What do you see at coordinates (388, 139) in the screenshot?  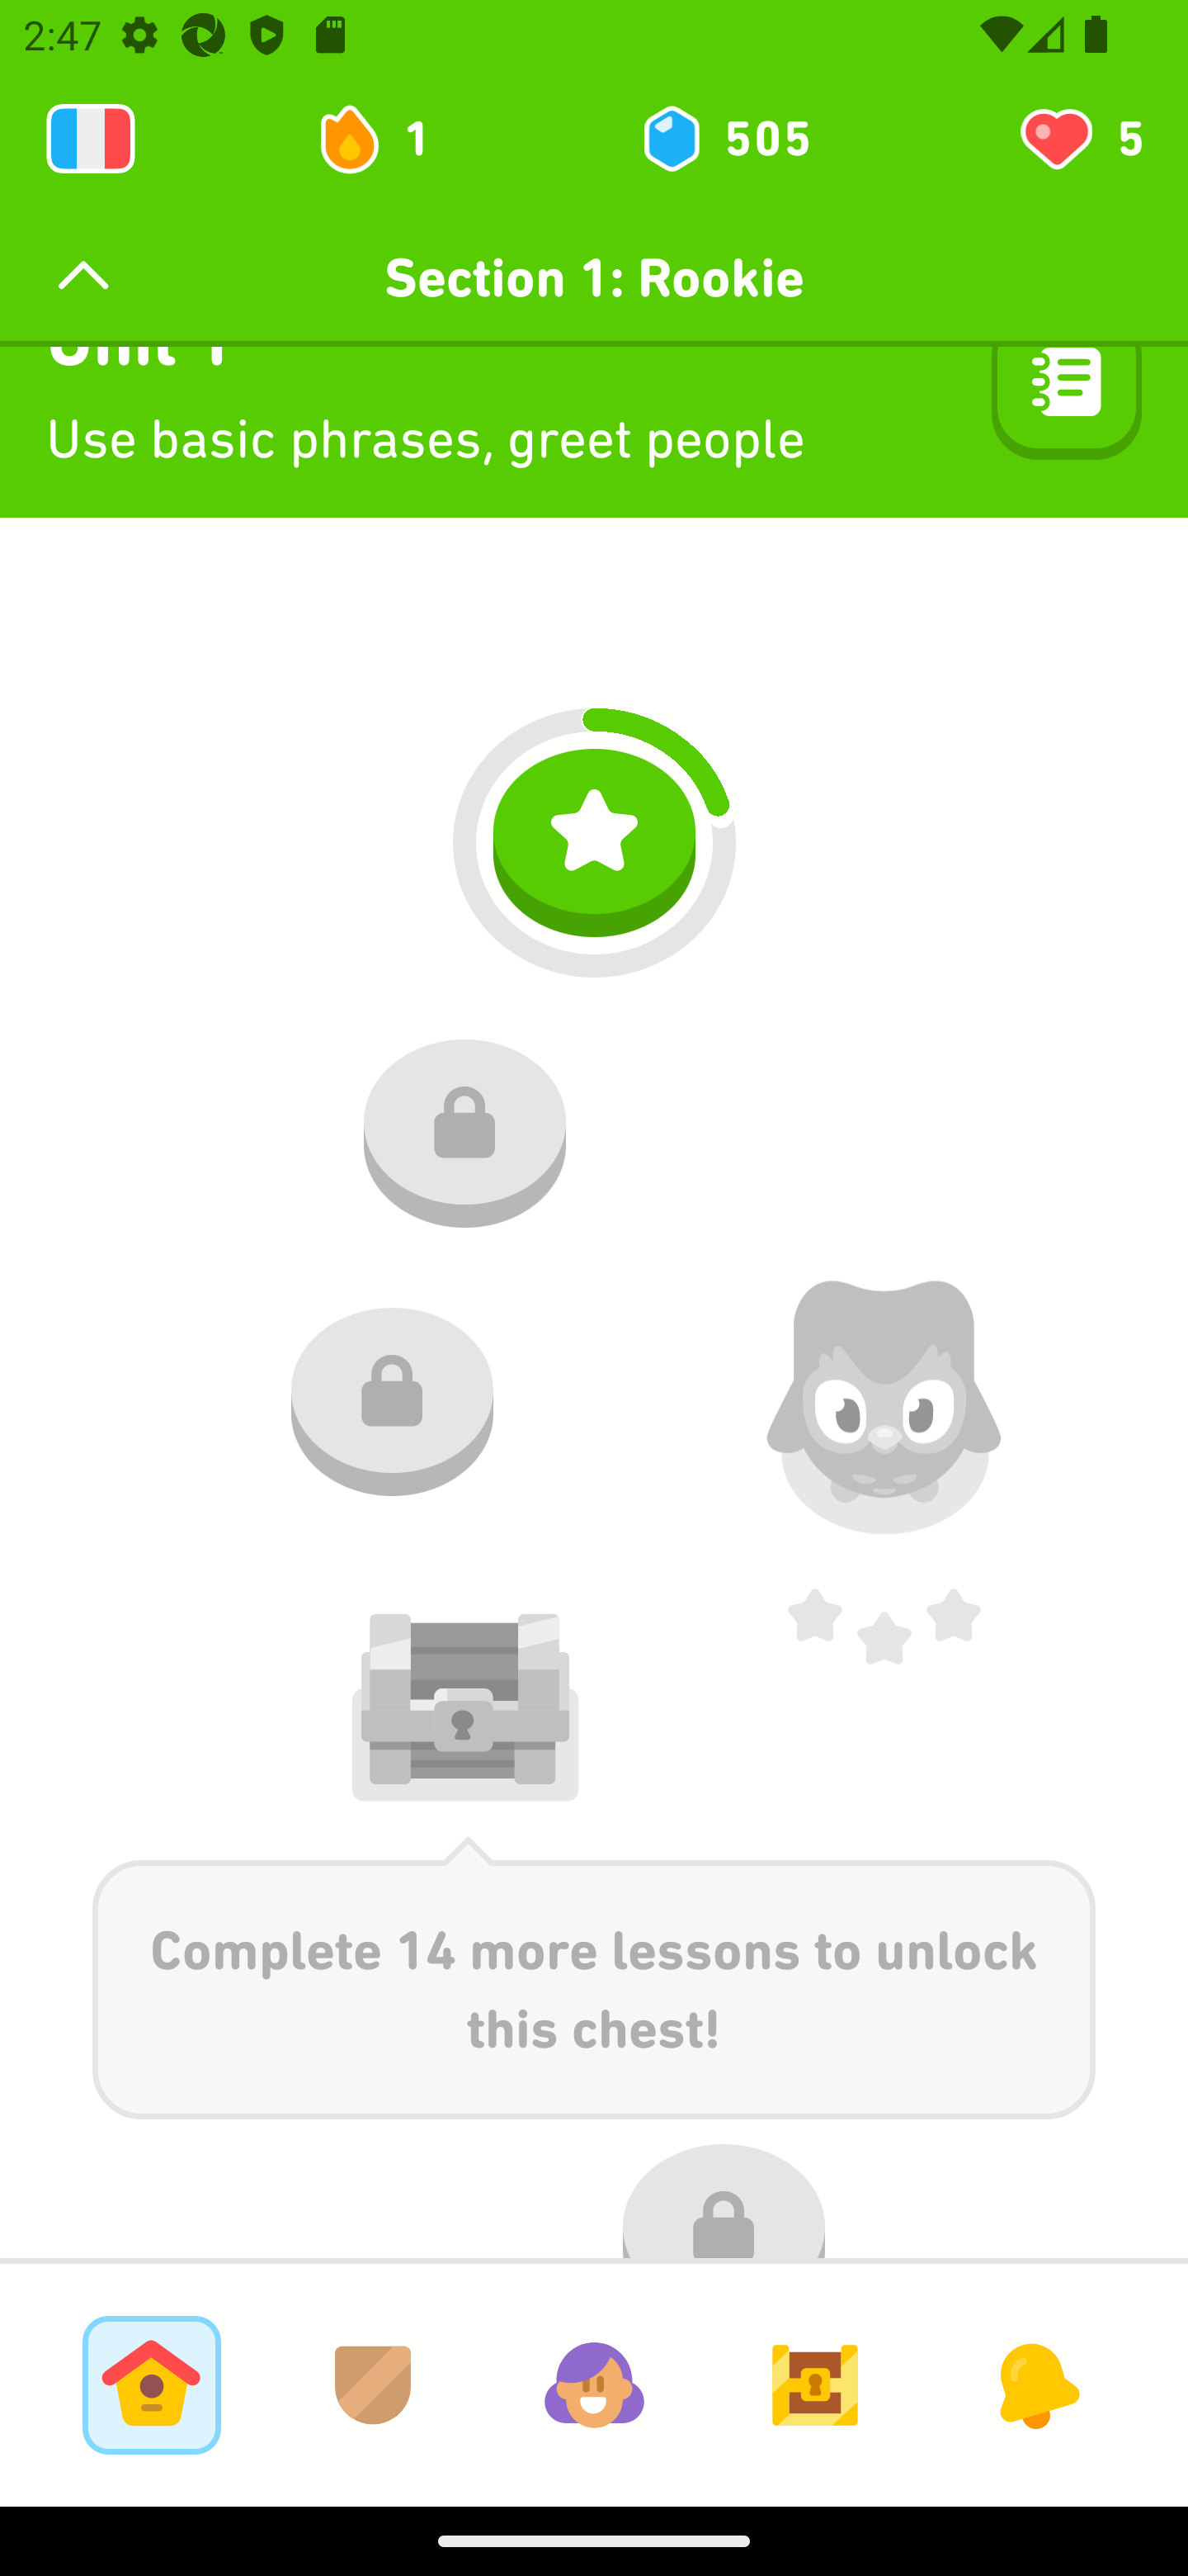 I see `1 day streak 1` at bounding box center [388, 139].